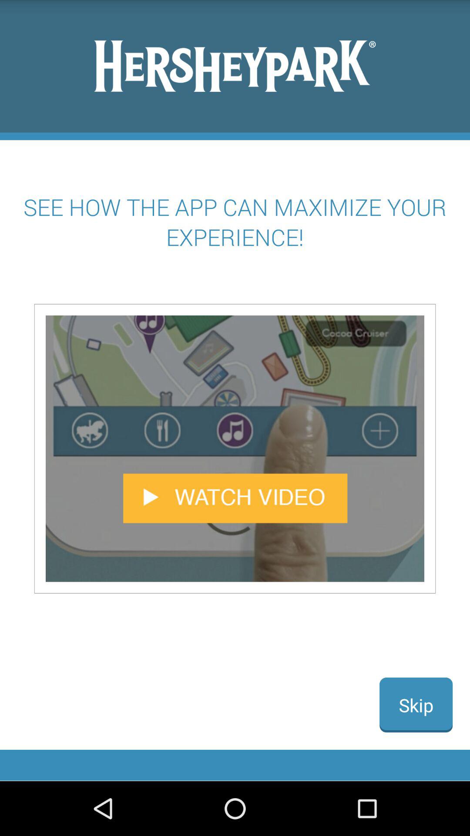 This screenshot has height=836, width=470. I want to click on play video, so click(235, 448).